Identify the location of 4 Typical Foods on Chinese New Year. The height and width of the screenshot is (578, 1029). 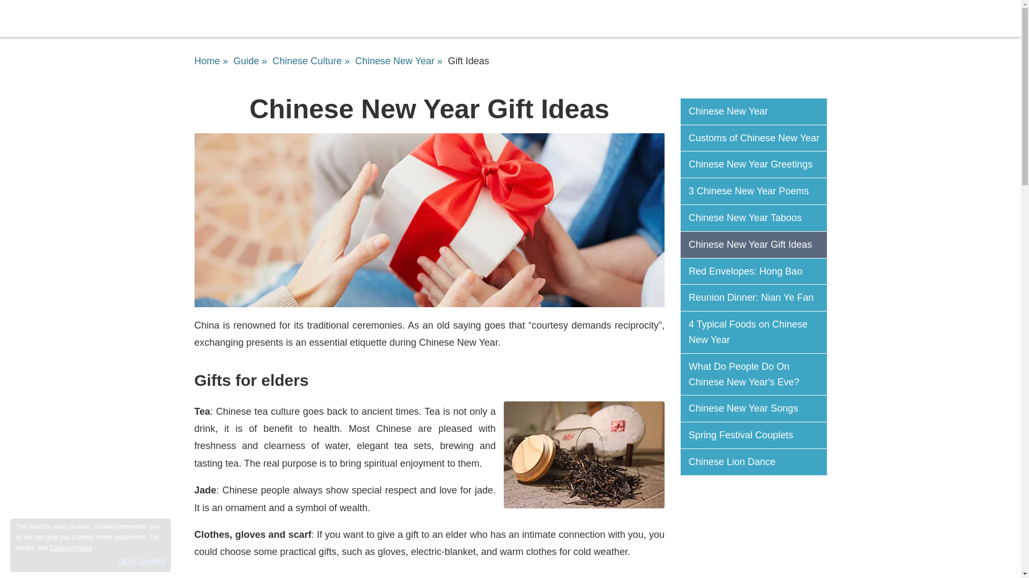
(758, 332).